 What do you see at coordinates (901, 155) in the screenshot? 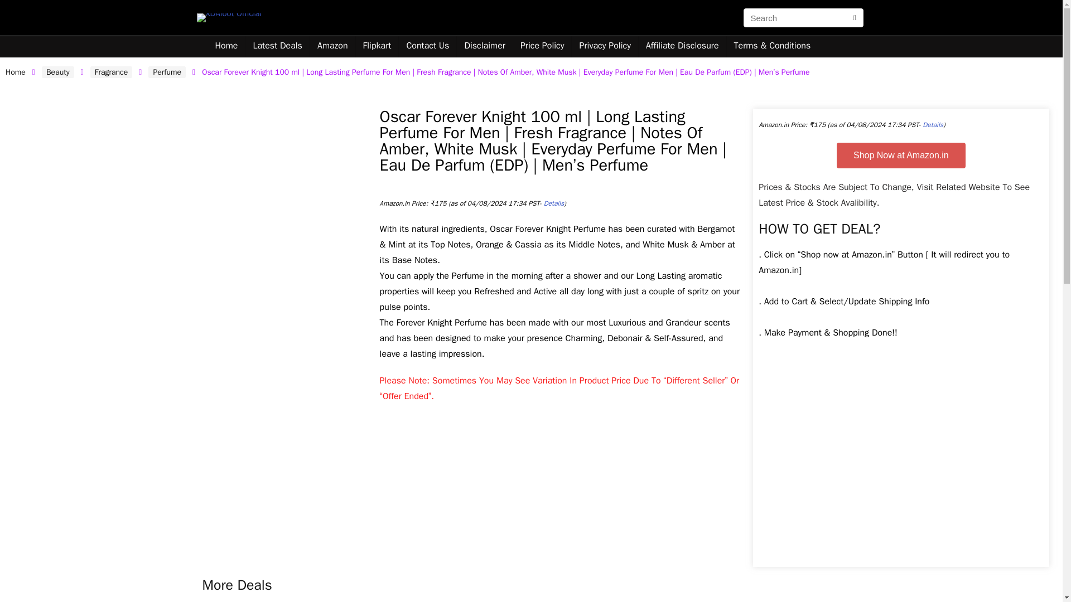
I see `Shop Now at Amazon.in` at bounding box center [901, 155].